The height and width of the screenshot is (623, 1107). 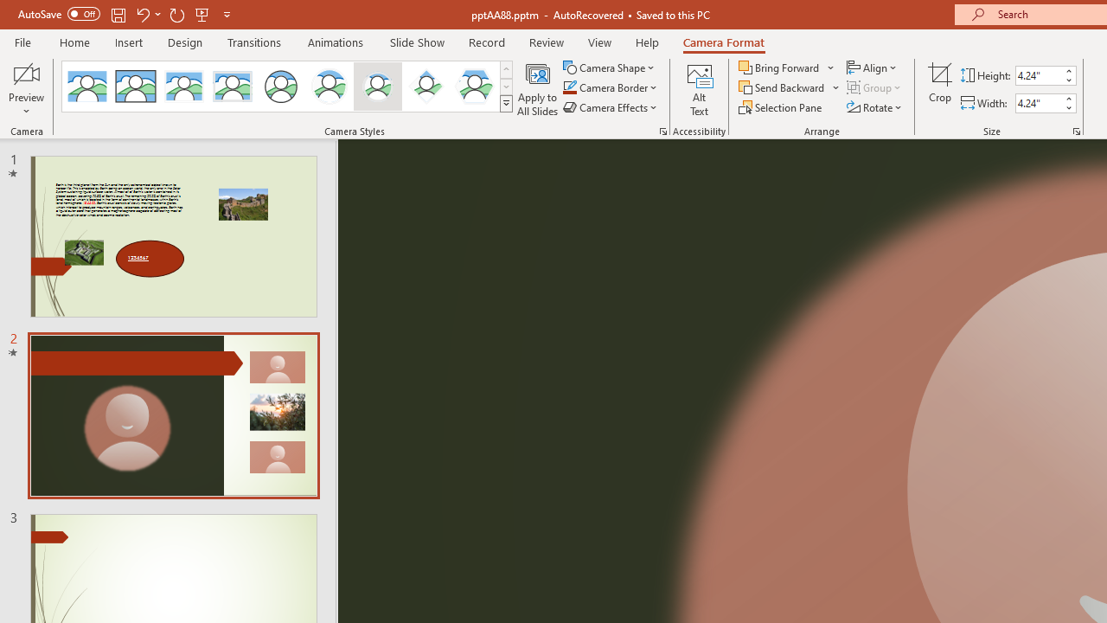 What do you see at coordinates (790, 88) in the screenshot?
I see `Send Backward` at bounding box center [790, 88].